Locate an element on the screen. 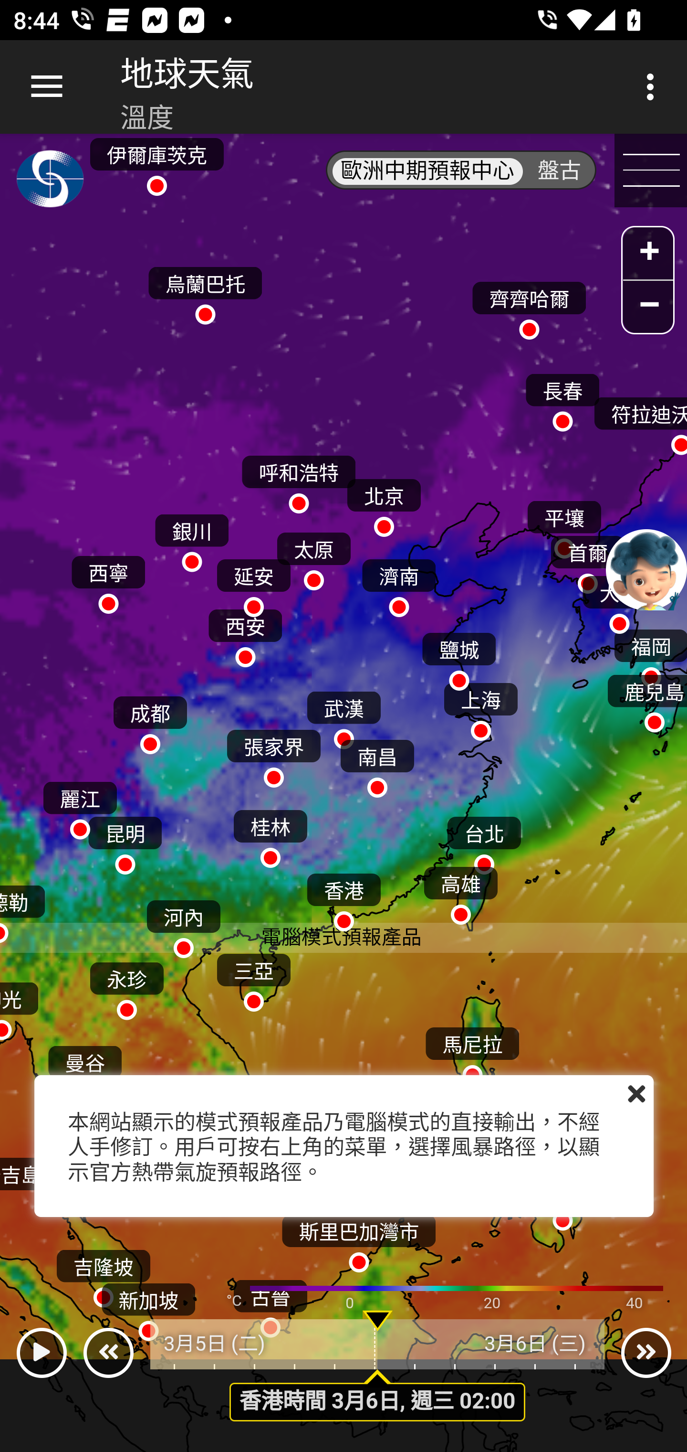  成都 is located at coordinates (150, 721).